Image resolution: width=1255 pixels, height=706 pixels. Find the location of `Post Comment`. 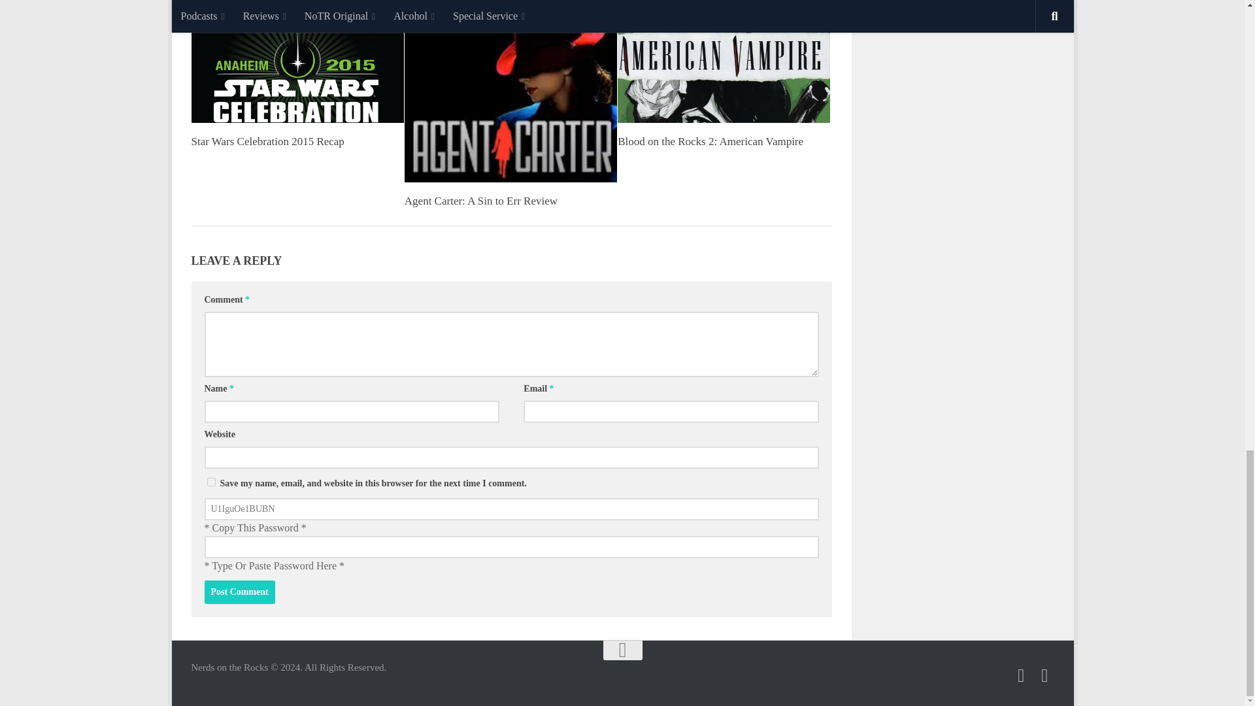

Post Comment is located at coordinates (239, 592).